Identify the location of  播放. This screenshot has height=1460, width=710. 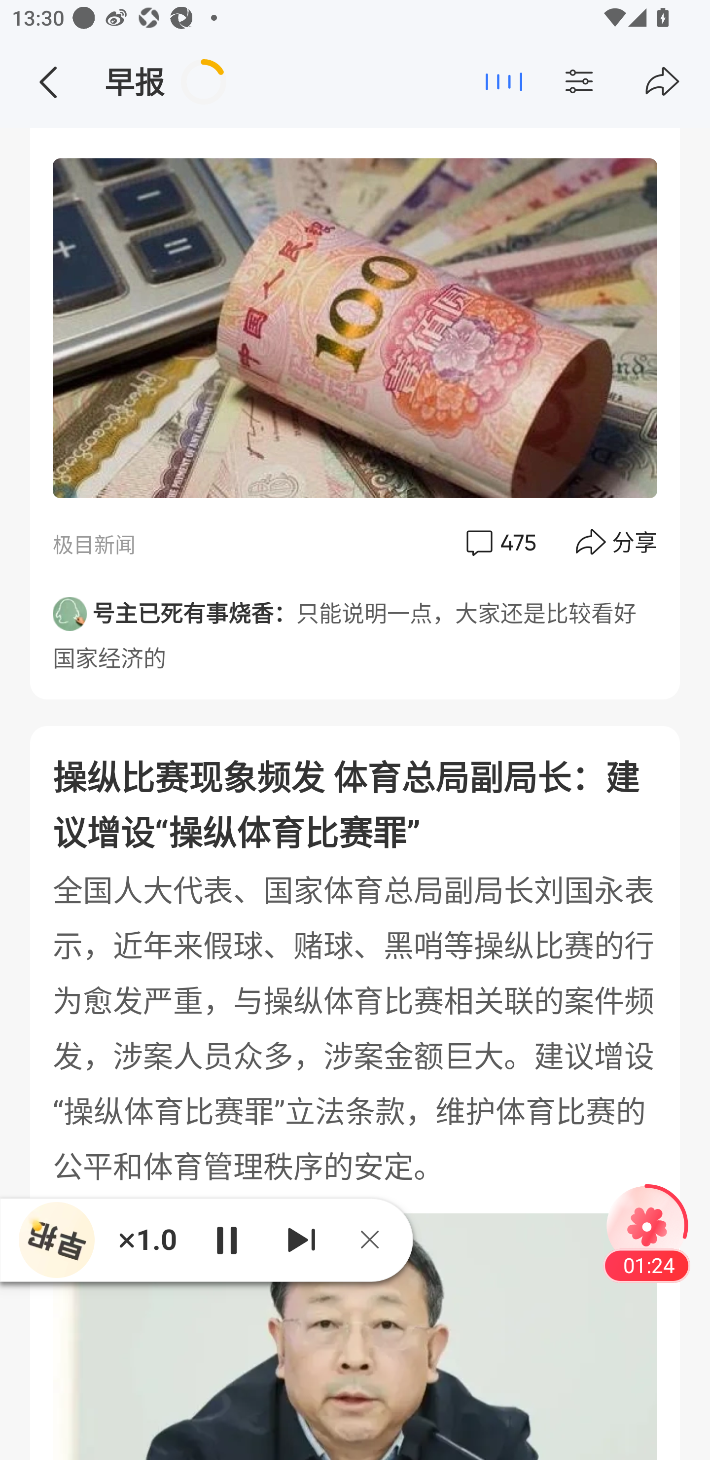
(226, 1239).